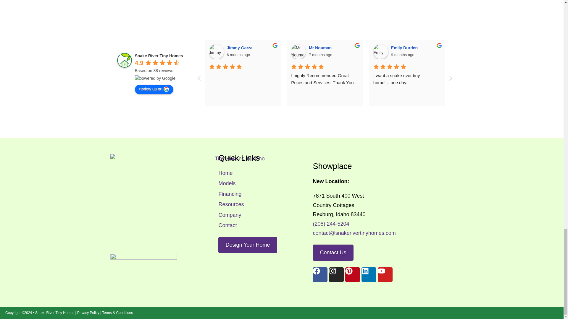 The height and width of the screenshot is (319, 568). What do you see at coordinates (463, 51) in the screenshot?
I see `Mike Wood` at bounding box center [463, 51].